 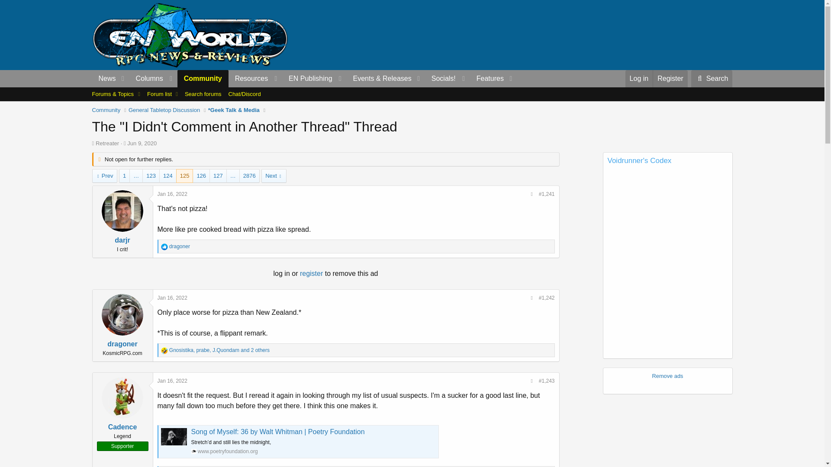 I want to click on Community, so click(x=203, y=79).